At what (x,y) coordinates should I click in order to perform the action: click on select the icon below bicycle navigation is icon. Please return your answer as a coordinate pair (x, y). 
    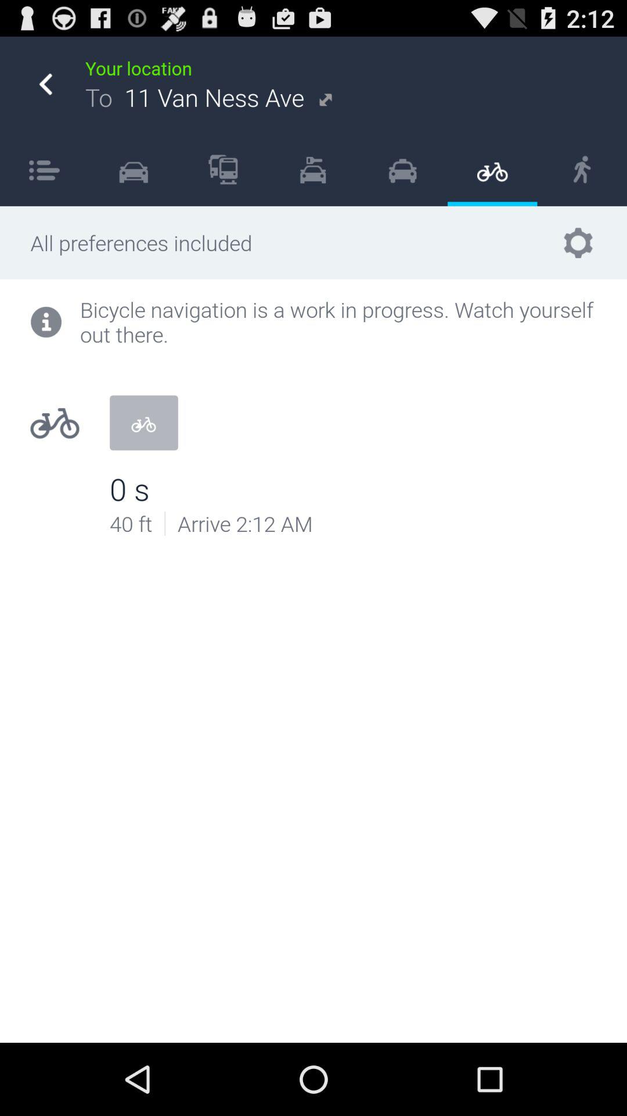
    Looking at the image, I should click on (143, 423).